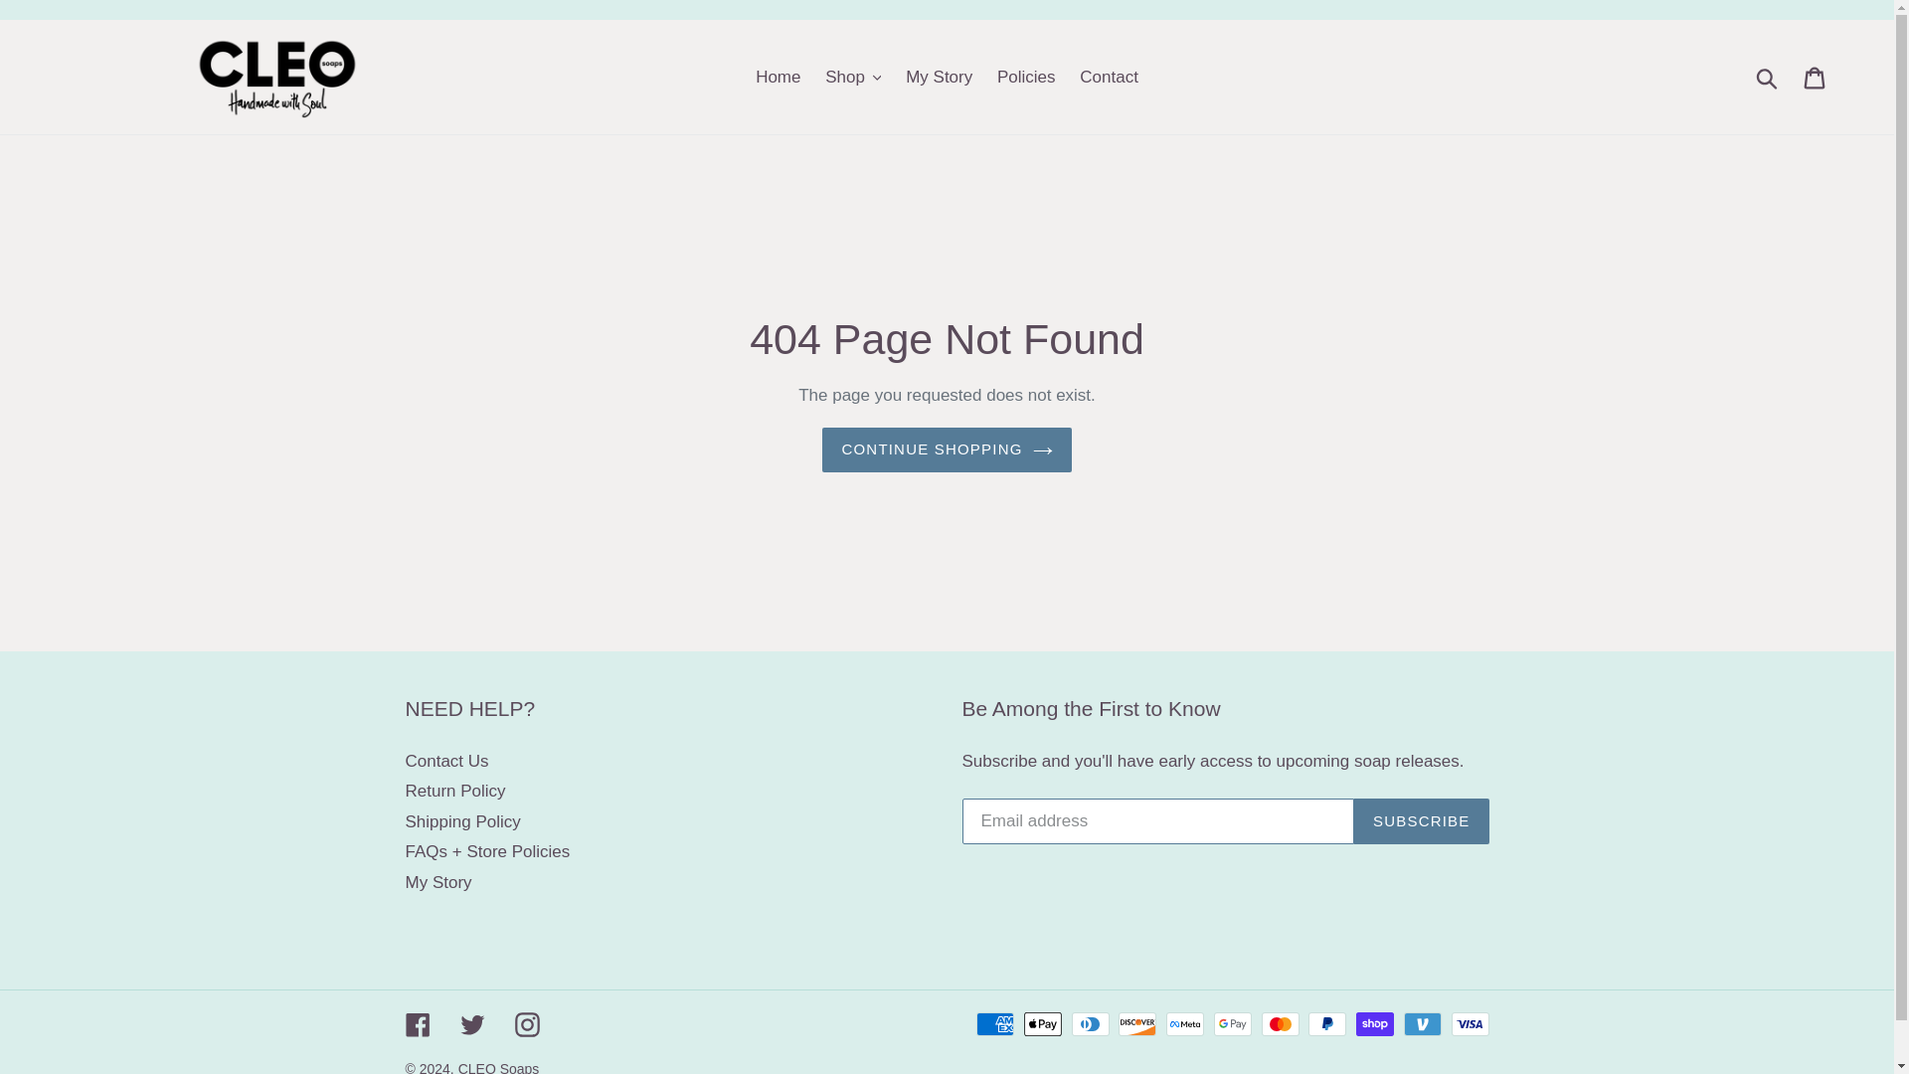  I want to click on Submit, so click(1768, 78).